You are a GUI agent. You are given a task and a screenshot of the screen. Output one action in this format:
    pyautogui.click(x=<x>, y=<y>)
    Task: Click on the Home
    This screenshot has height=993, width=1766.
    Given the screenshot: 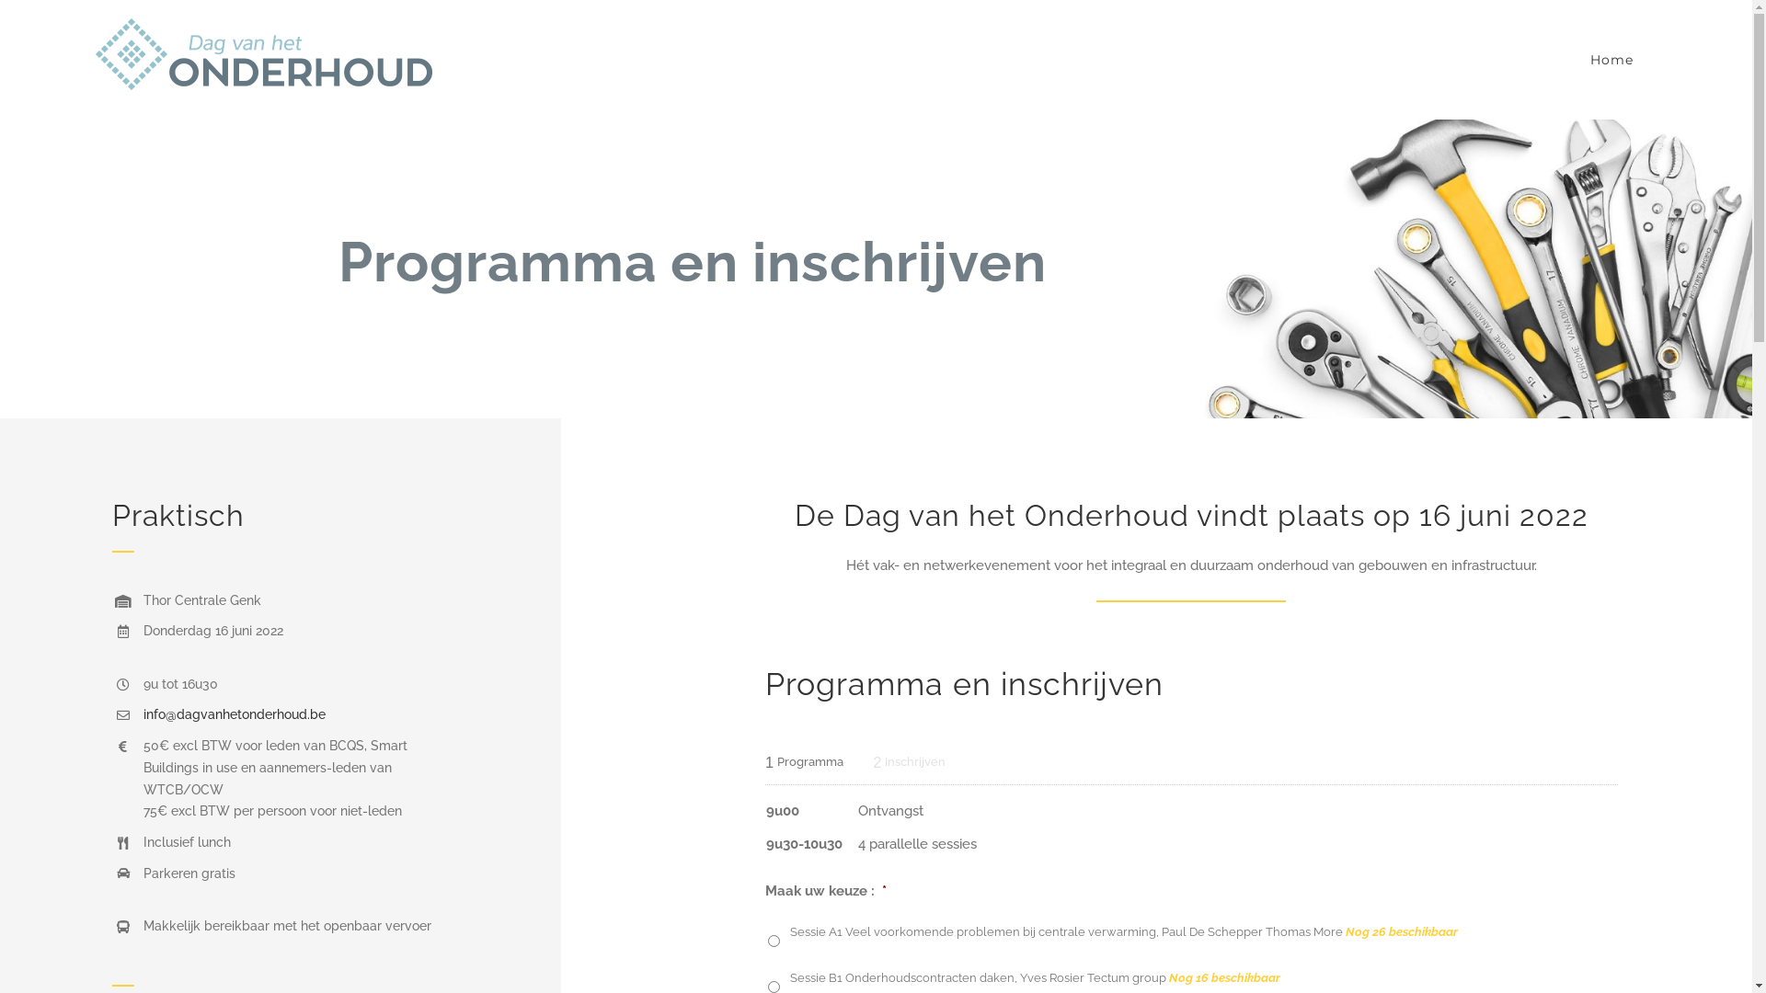 What is the action you would take?
    pyautogui.click(x=1611, y=60)
    